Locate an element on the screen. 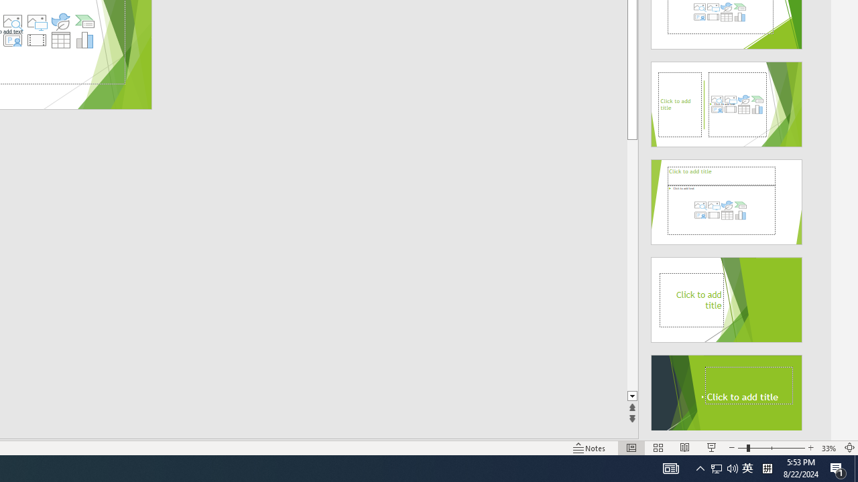 The width and height of the screenshot is (858, 482). Insert an Icon is located at coordinates (61, 21).